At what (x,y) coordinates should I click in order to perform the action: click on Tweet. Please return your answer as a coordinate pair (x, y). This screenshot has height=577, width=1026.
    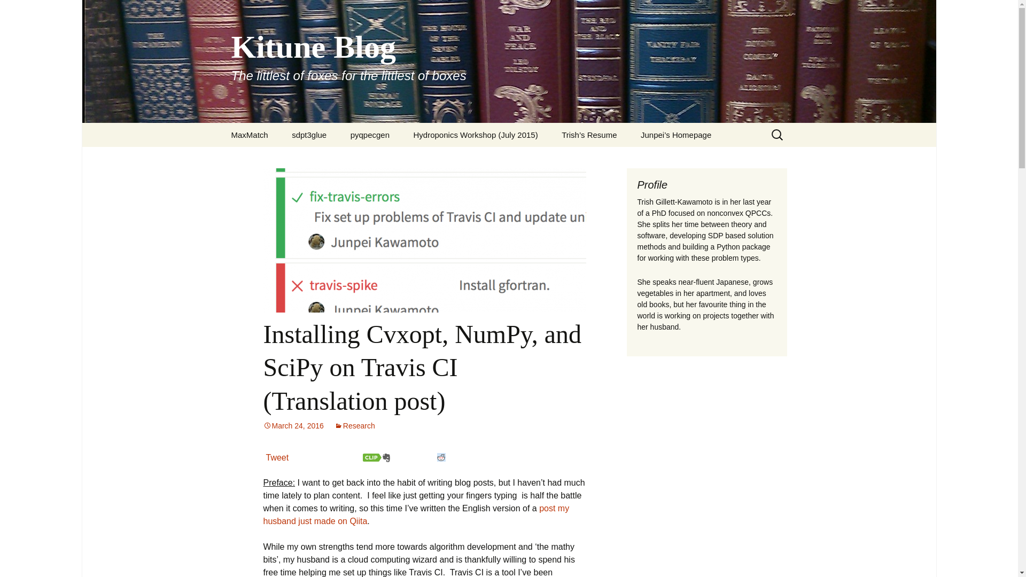
    Looking at the image, I should click on (416, 514).